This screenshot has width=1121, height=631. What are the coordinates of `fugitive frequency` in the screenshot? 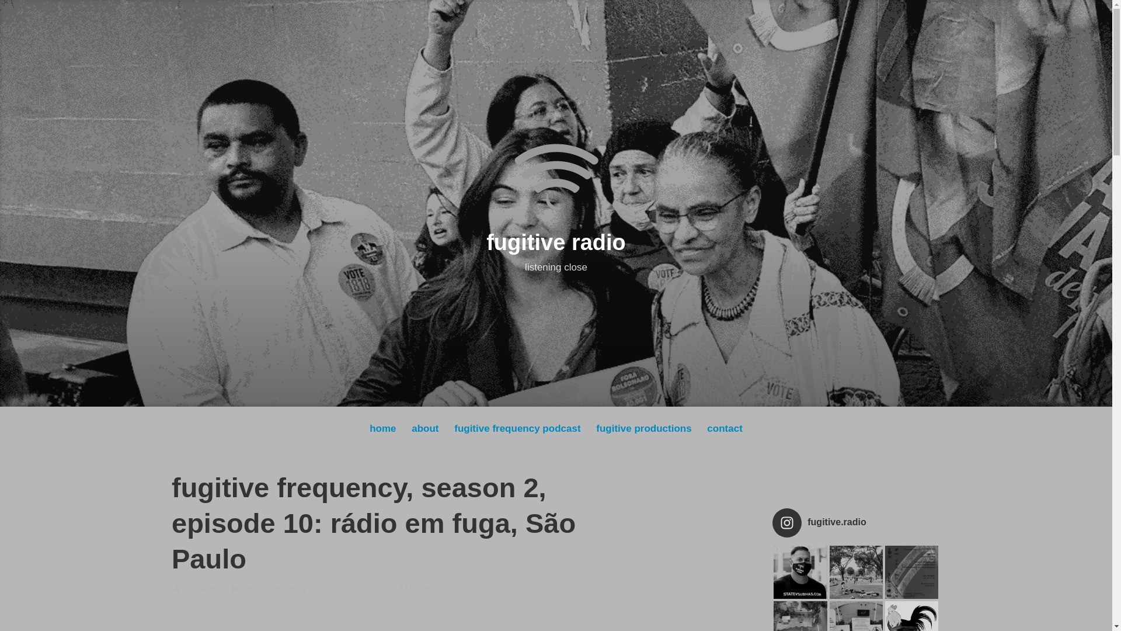 It's located at (275, 588).